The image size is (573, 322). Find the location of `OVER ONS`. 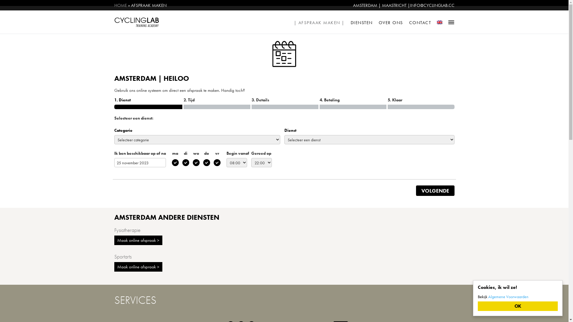

OVER ONS is located at coordinates (391, 22).